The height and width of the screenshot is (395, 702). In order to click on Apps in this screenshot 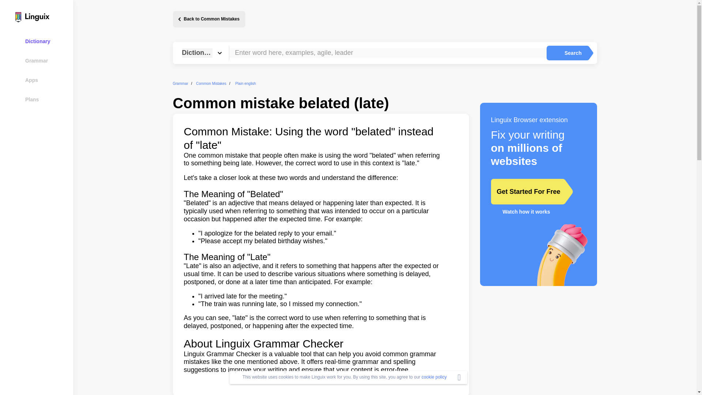, I will do `click(41, 80)`.